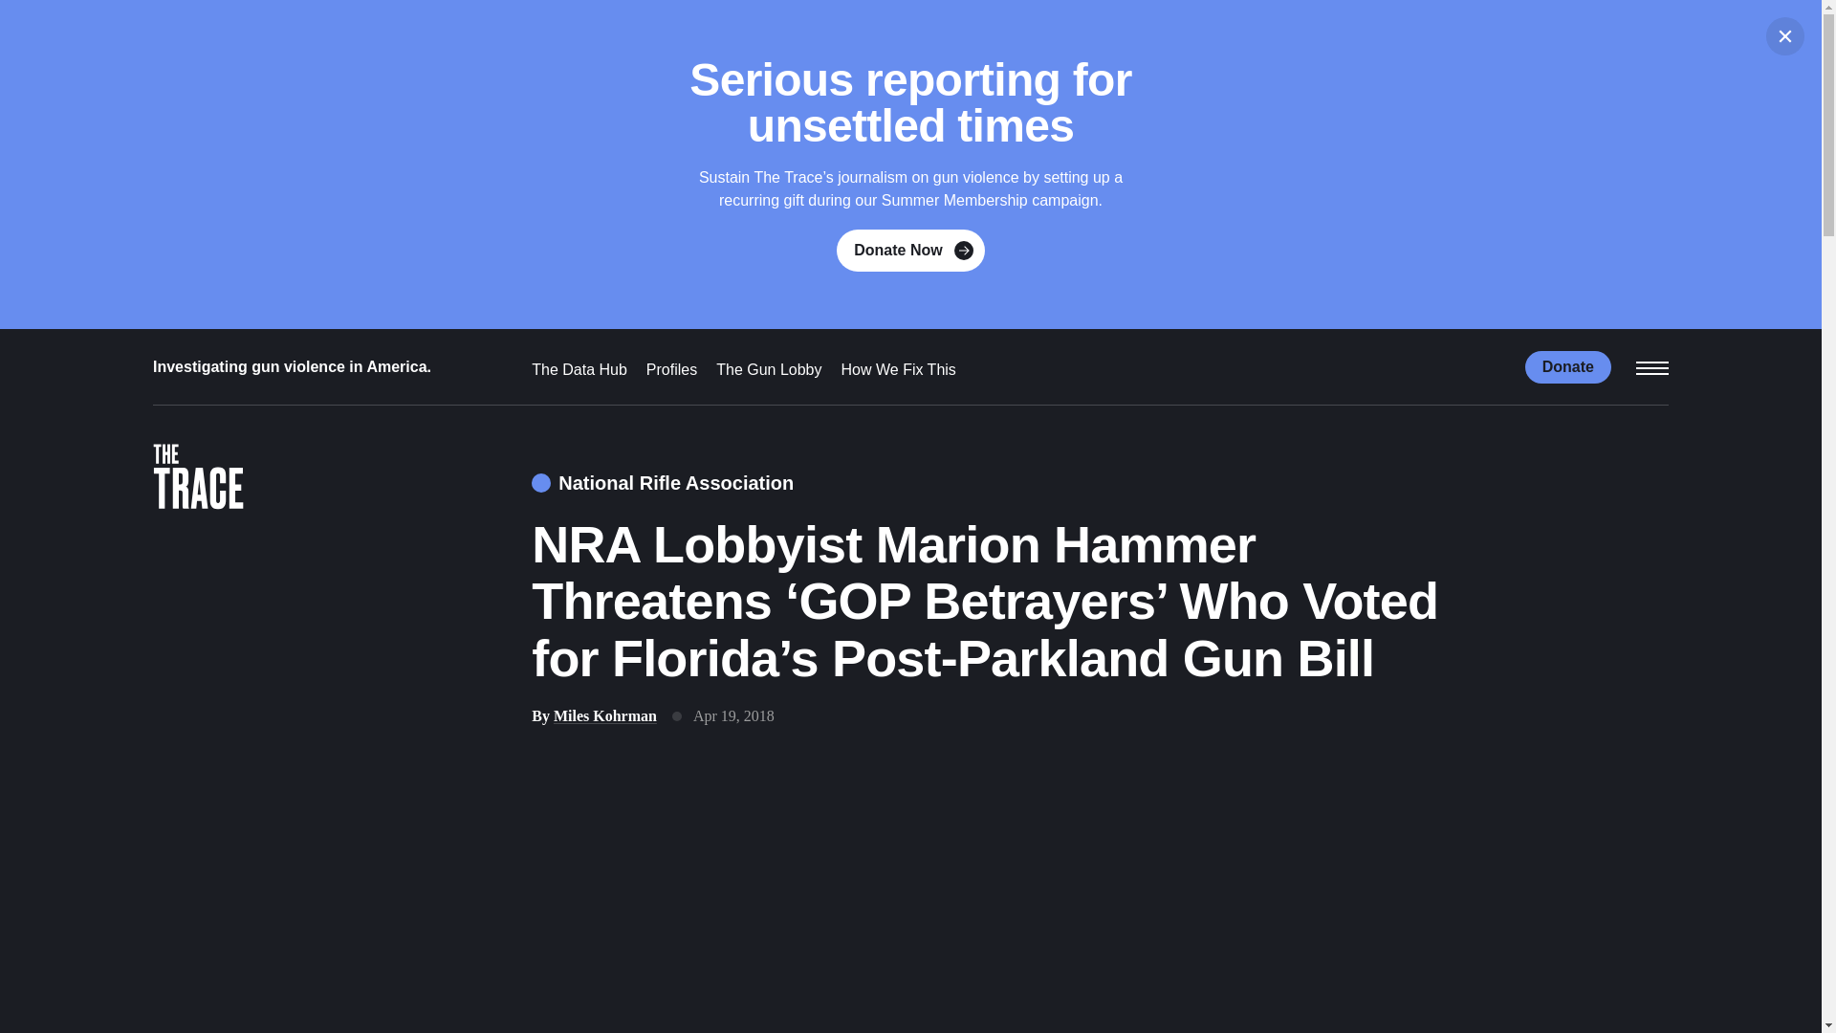  I want to click on National Rifle Association, so click(662, 483).